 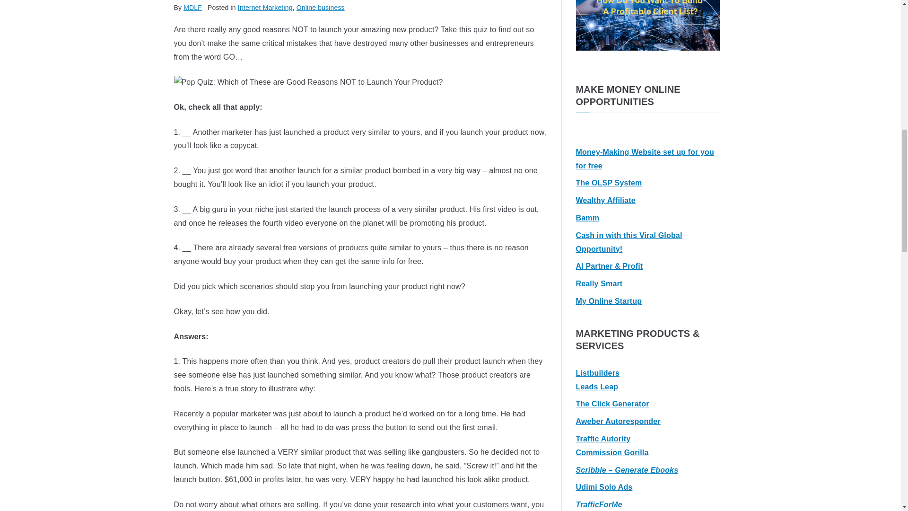 What do you see at coordinates (321, 7) in the screenshot?
I see `Online business` at bounding box center [321, 7].